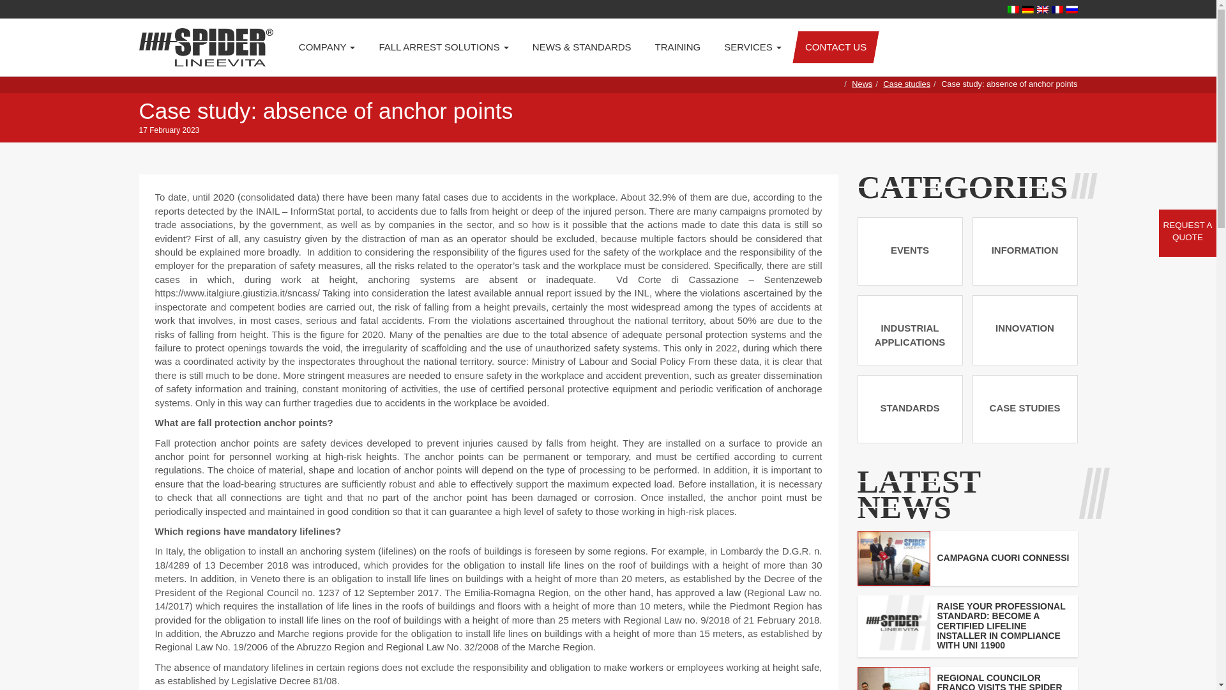 Image resolution: width=1226 pixels, height=690 pixels. Describe the element at coordinates (443, 47) in the screenshot. I see `FALL ARREST SOLUTIONS` at that location.